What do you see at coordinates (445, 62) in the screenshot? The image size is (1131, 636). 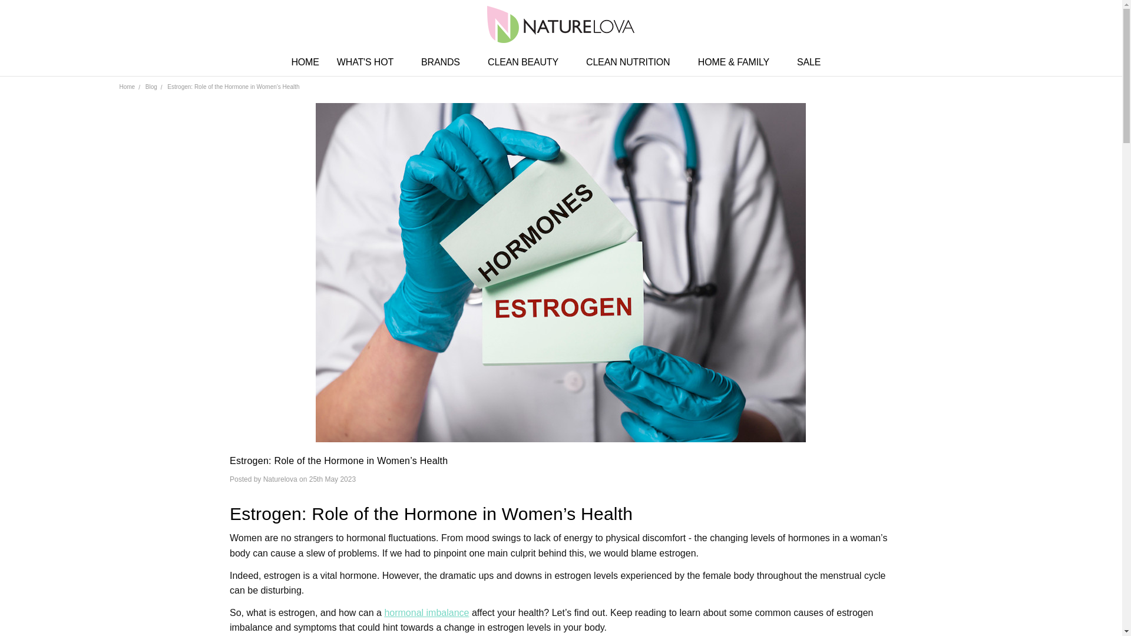 I see `BRANDS` at bounding box center [445, 62].